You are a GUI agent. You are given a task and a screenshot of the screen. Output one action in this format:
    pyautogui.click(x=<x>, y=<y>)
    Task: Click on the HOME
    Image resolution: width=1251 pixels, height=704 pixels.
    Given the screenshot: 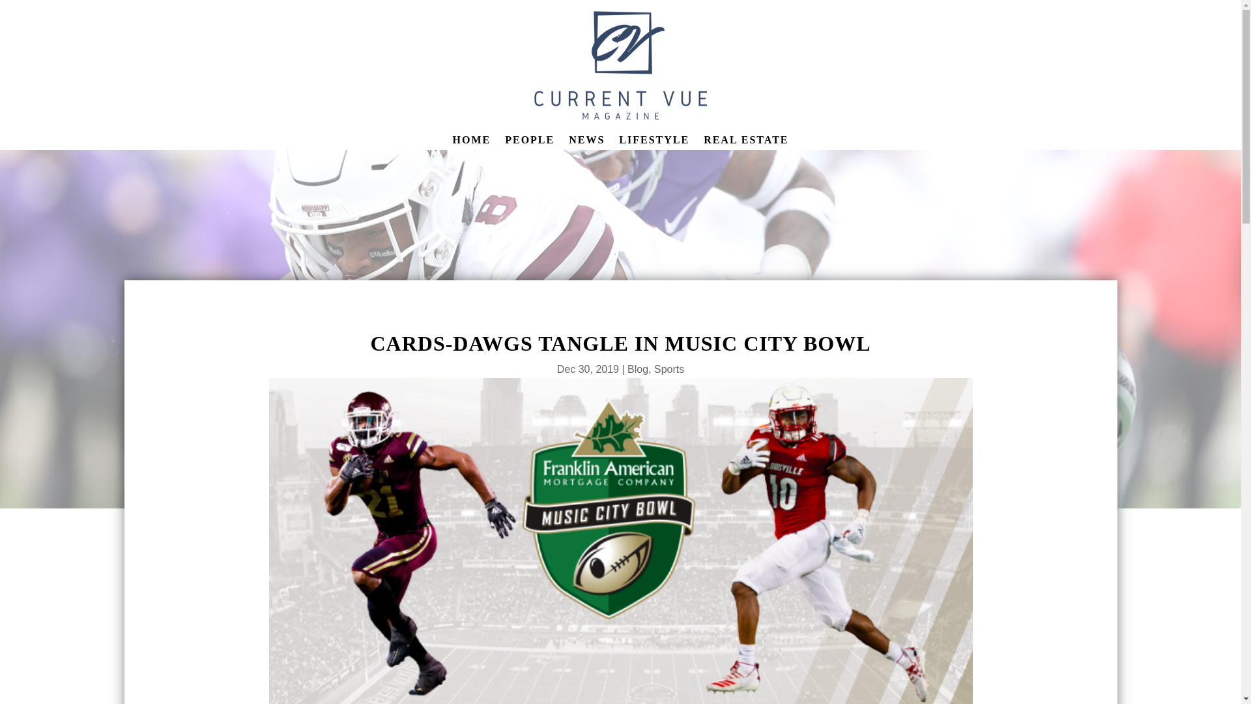 What is the action you would take?
    pyautogui.click(x=472, y=143)
    